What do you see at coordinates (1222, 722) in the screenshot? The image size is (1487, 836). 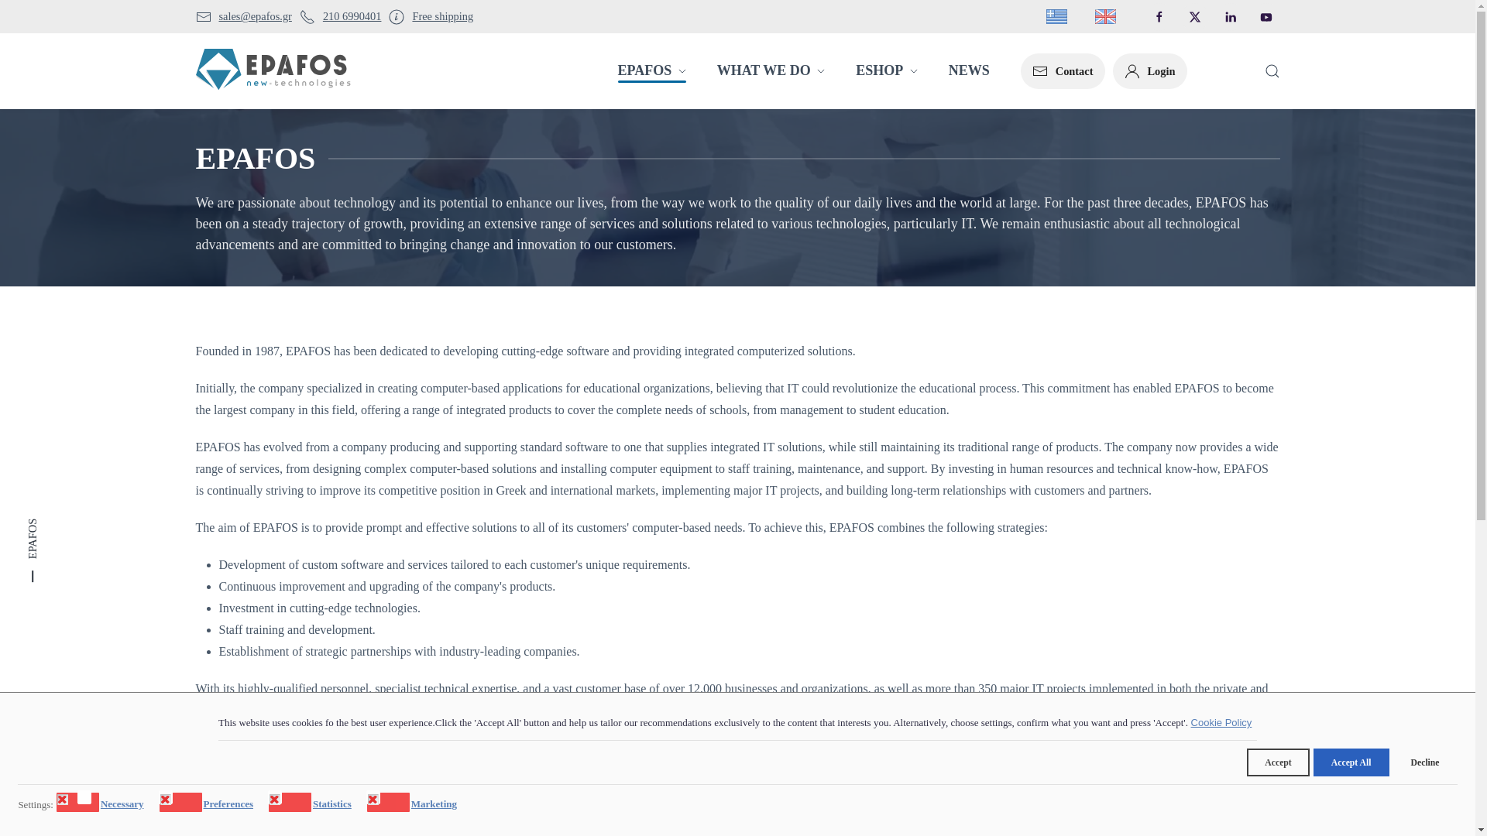 I see `Cookie Policy` at bounding box center [1222, 722].